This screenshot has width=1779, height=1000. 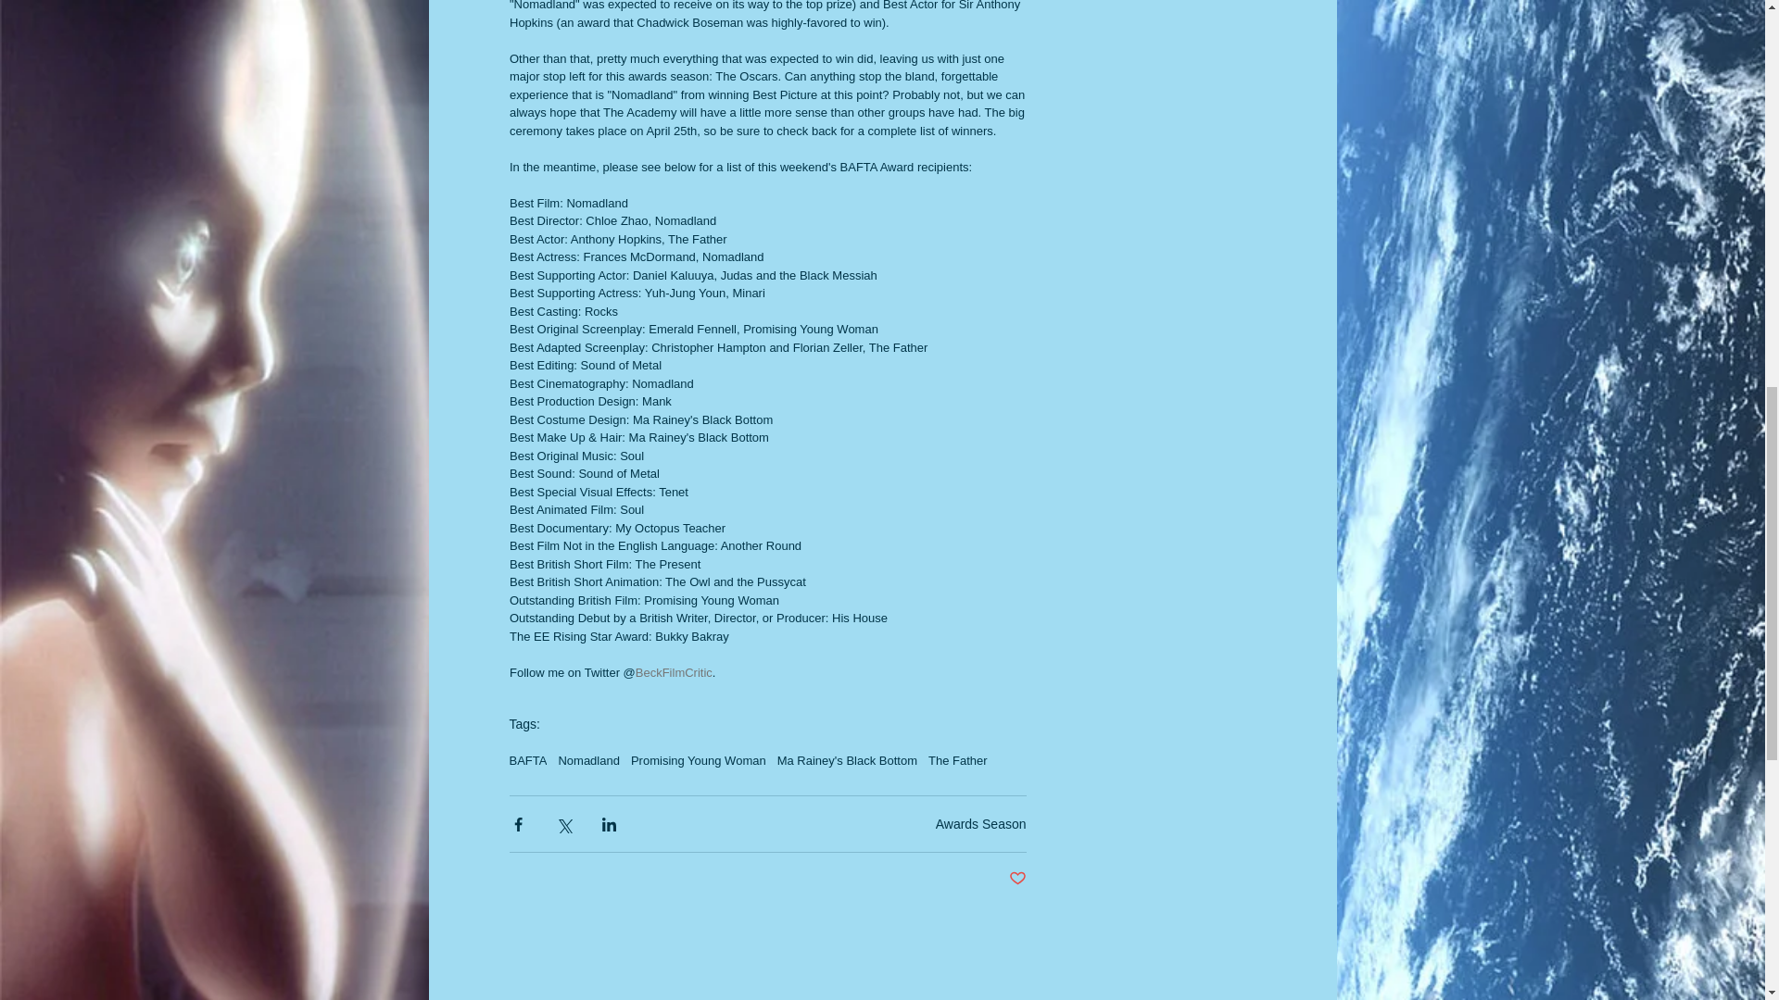 I want to click on Post not marked as liked, so click(x=1017, y=879).